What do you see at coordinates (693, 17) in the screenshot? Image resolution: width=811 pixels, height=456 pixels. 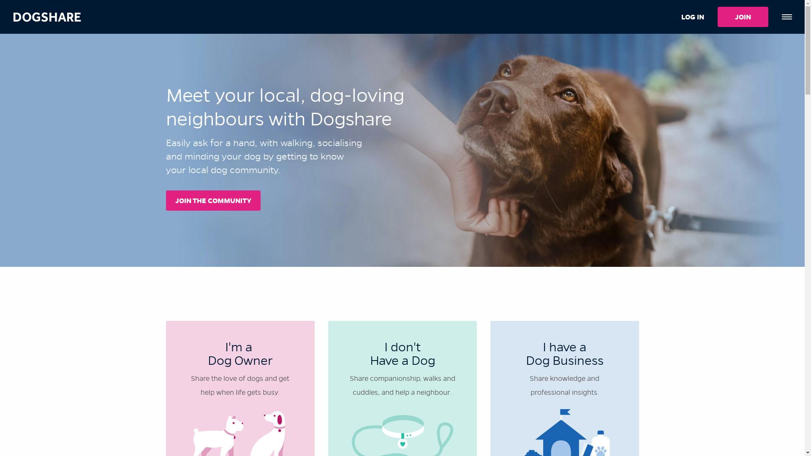 I see `LOG IN` at bounding box center [693, 17].